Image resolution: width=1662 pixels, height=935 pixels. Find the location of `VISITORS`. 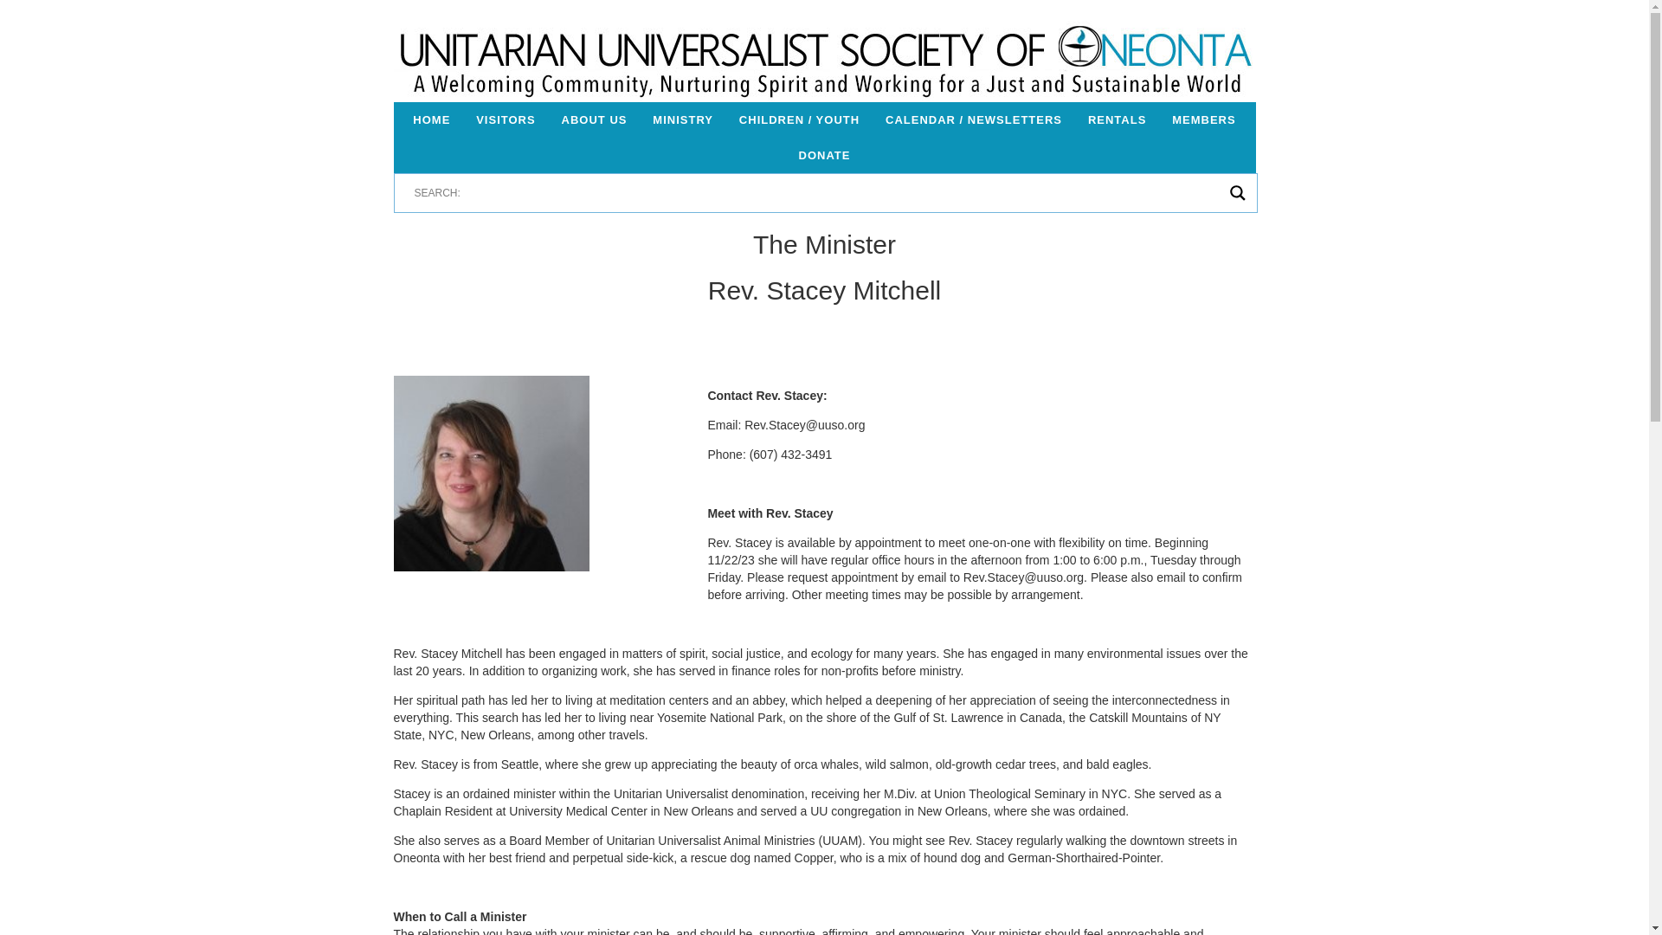

VISITORS is located at coordinates (506, 119).